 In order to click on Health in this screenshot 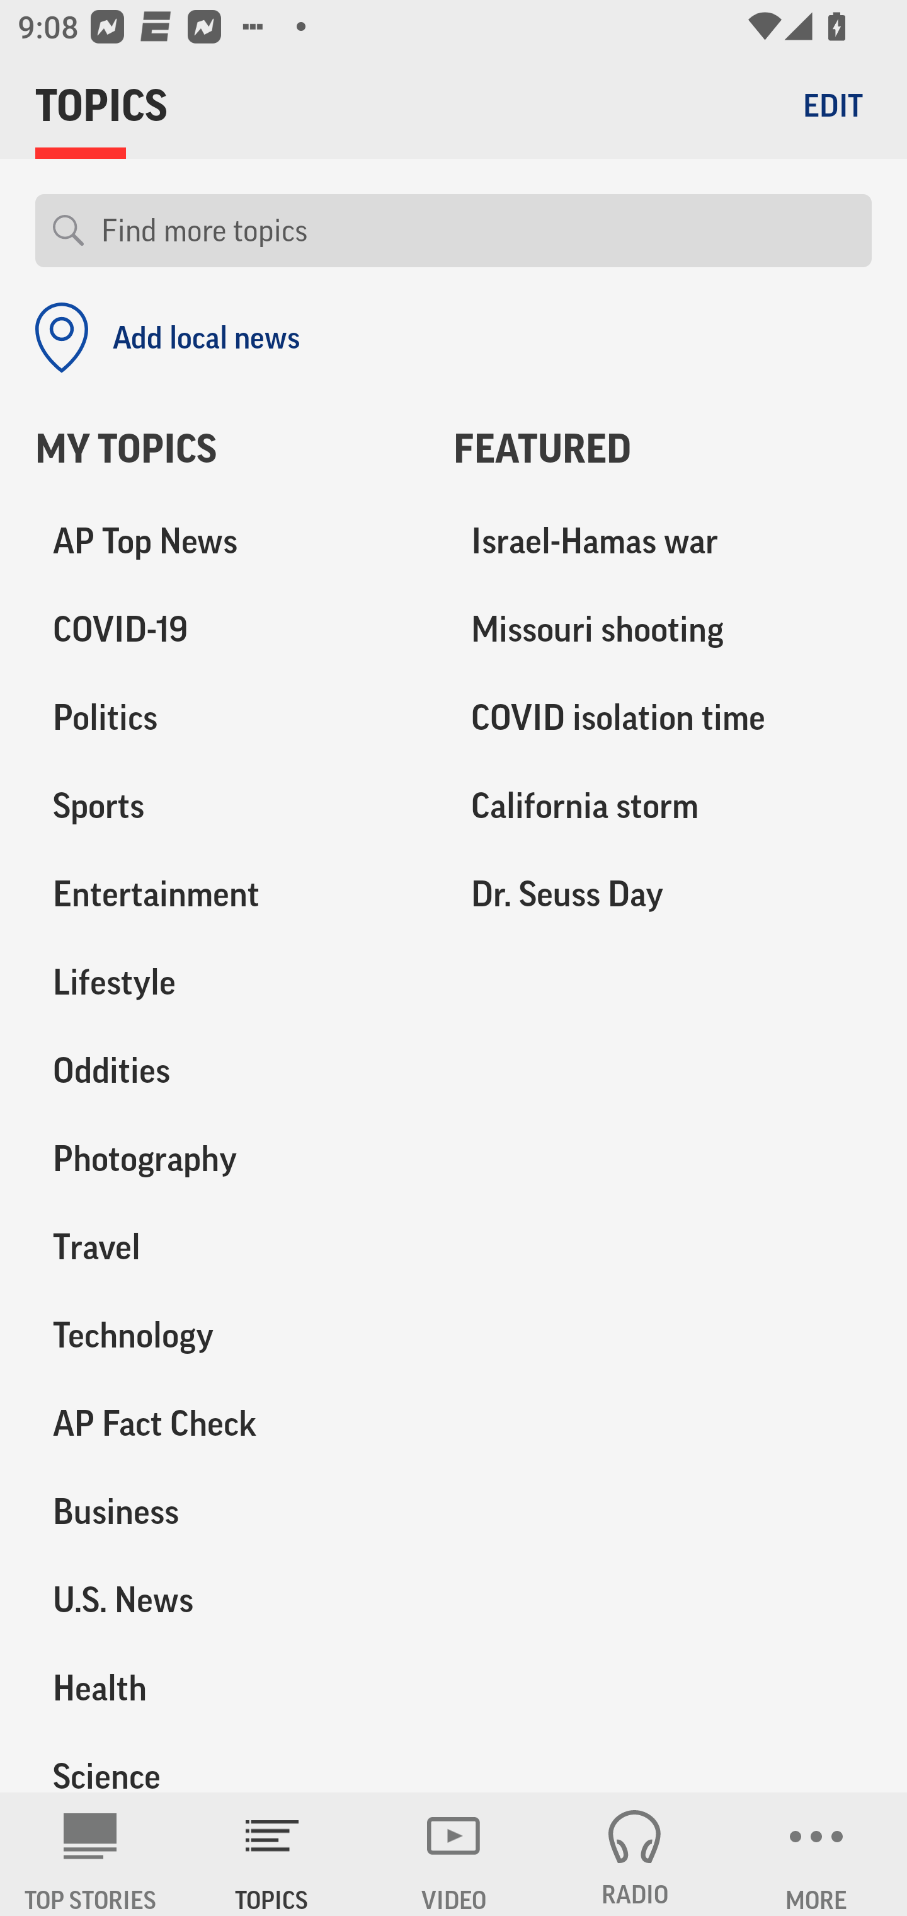, I will do `click(227, 1688)`.